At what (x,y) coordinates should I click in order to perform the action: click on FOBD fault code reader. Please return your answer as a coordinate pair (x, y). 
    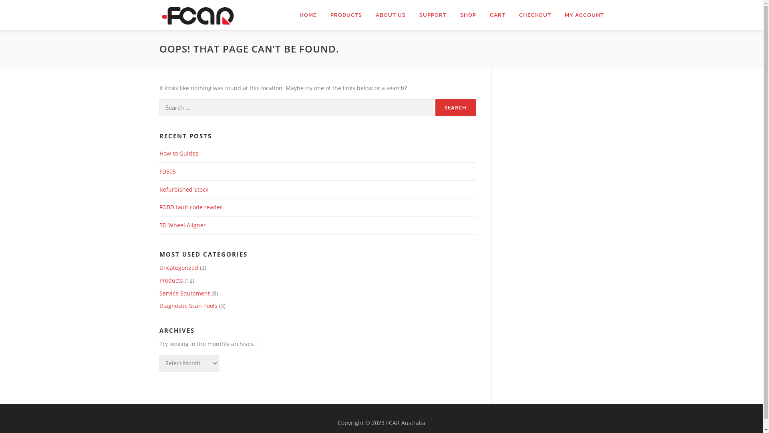
    Looking at the image, I should click on (191, 207).